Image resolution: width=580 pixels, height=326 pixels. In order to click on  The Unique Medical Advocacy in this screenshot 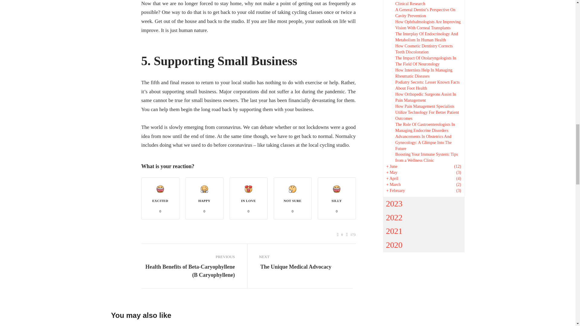, I will do `click(295, 267)`.